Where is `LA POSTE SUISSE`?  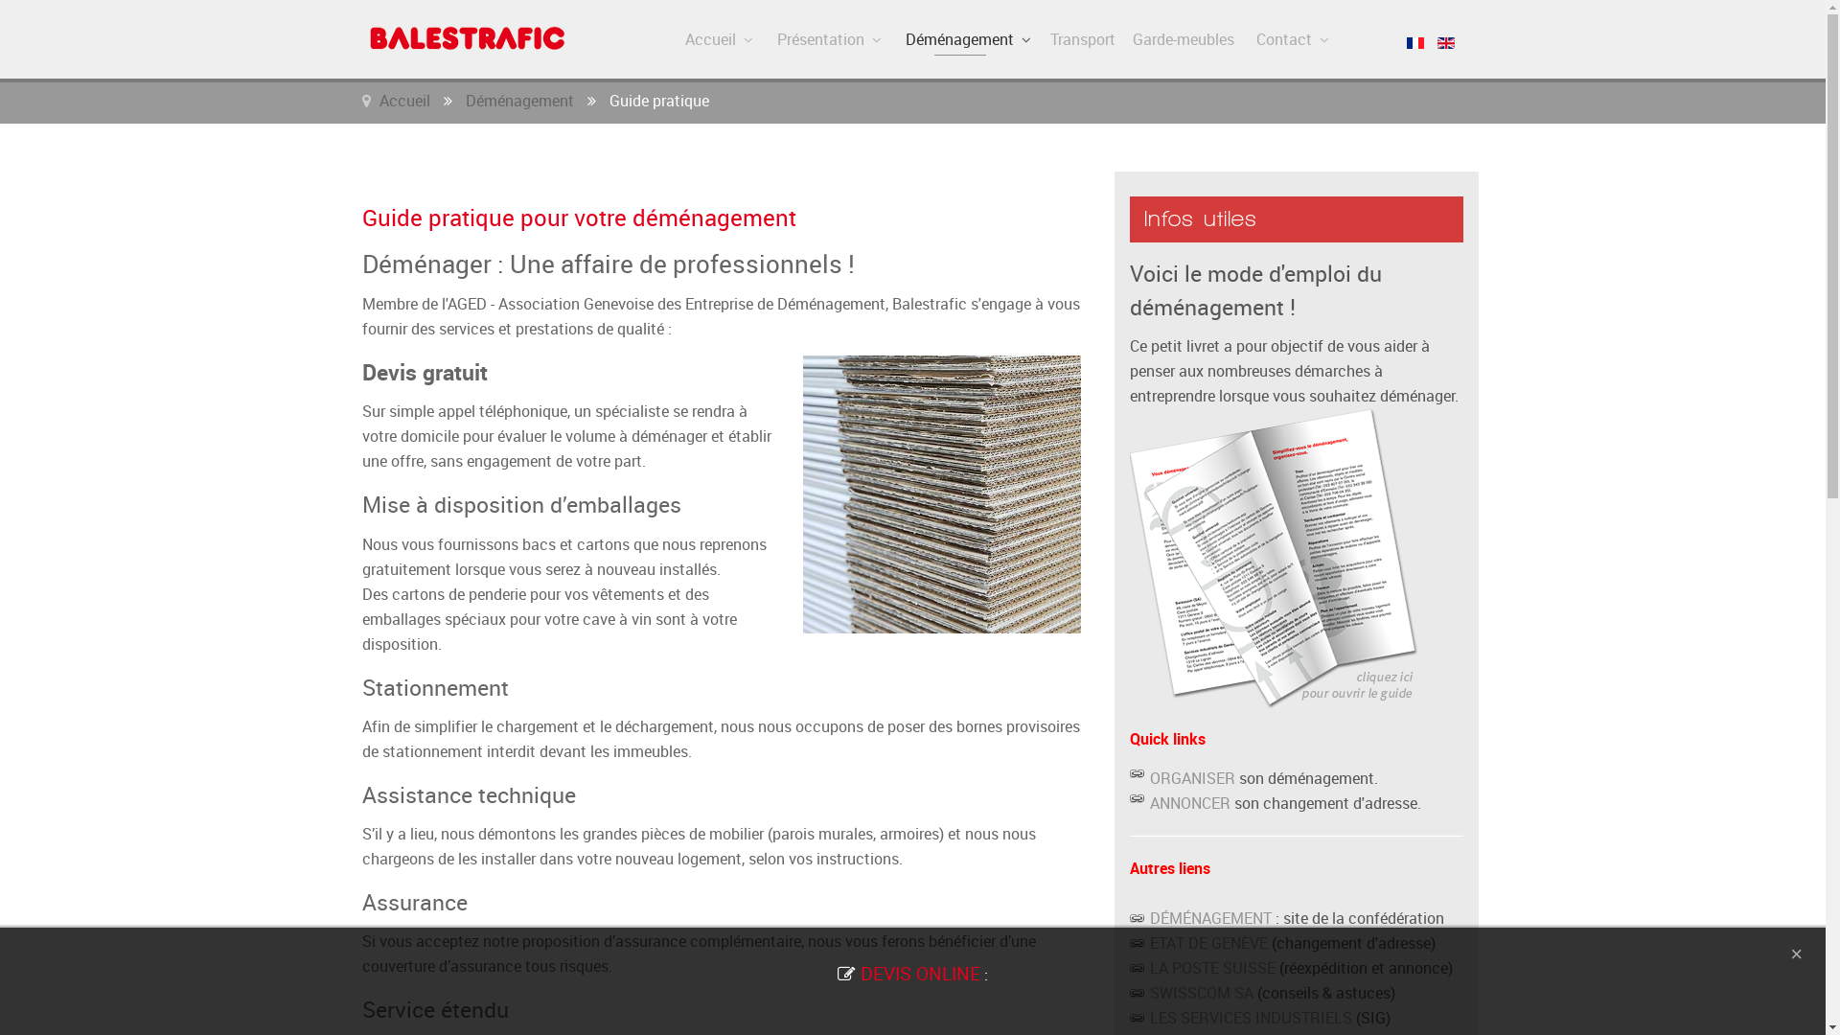
LA POSTE SUISSE is located at coordinates (1202, 968).